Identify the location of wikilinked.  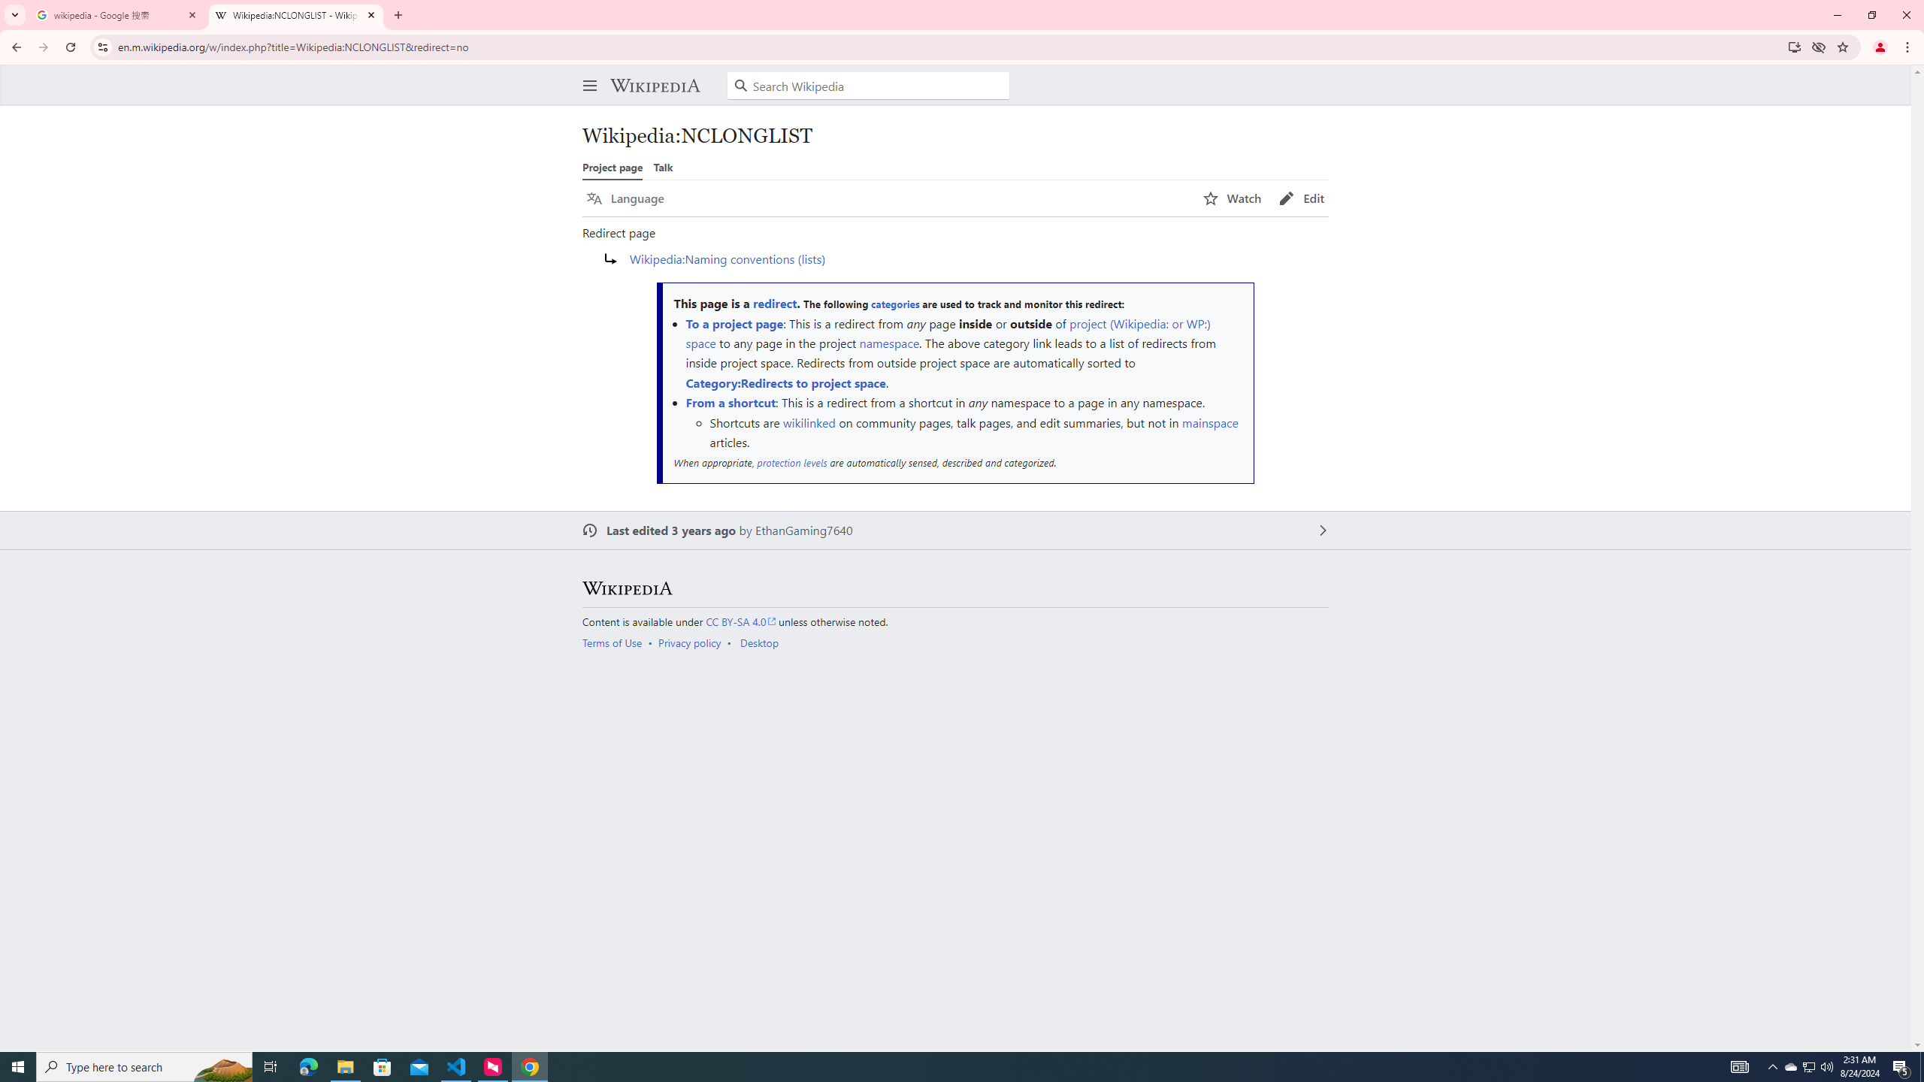
(809, 422).